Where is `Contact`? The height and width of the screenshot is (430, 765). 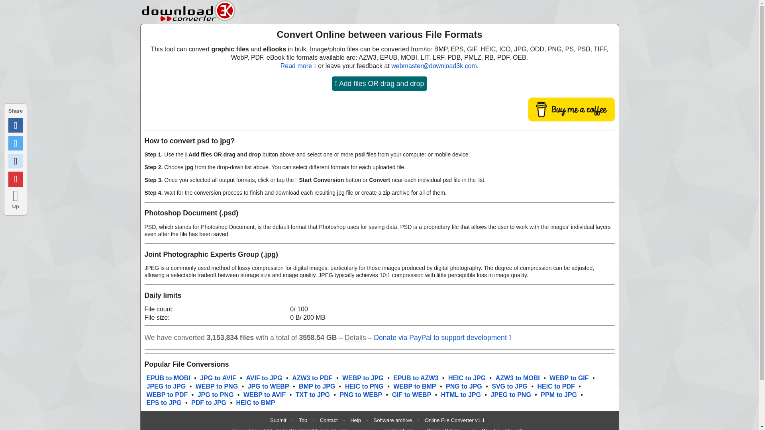 Contact is located at coordinates (329, 420).